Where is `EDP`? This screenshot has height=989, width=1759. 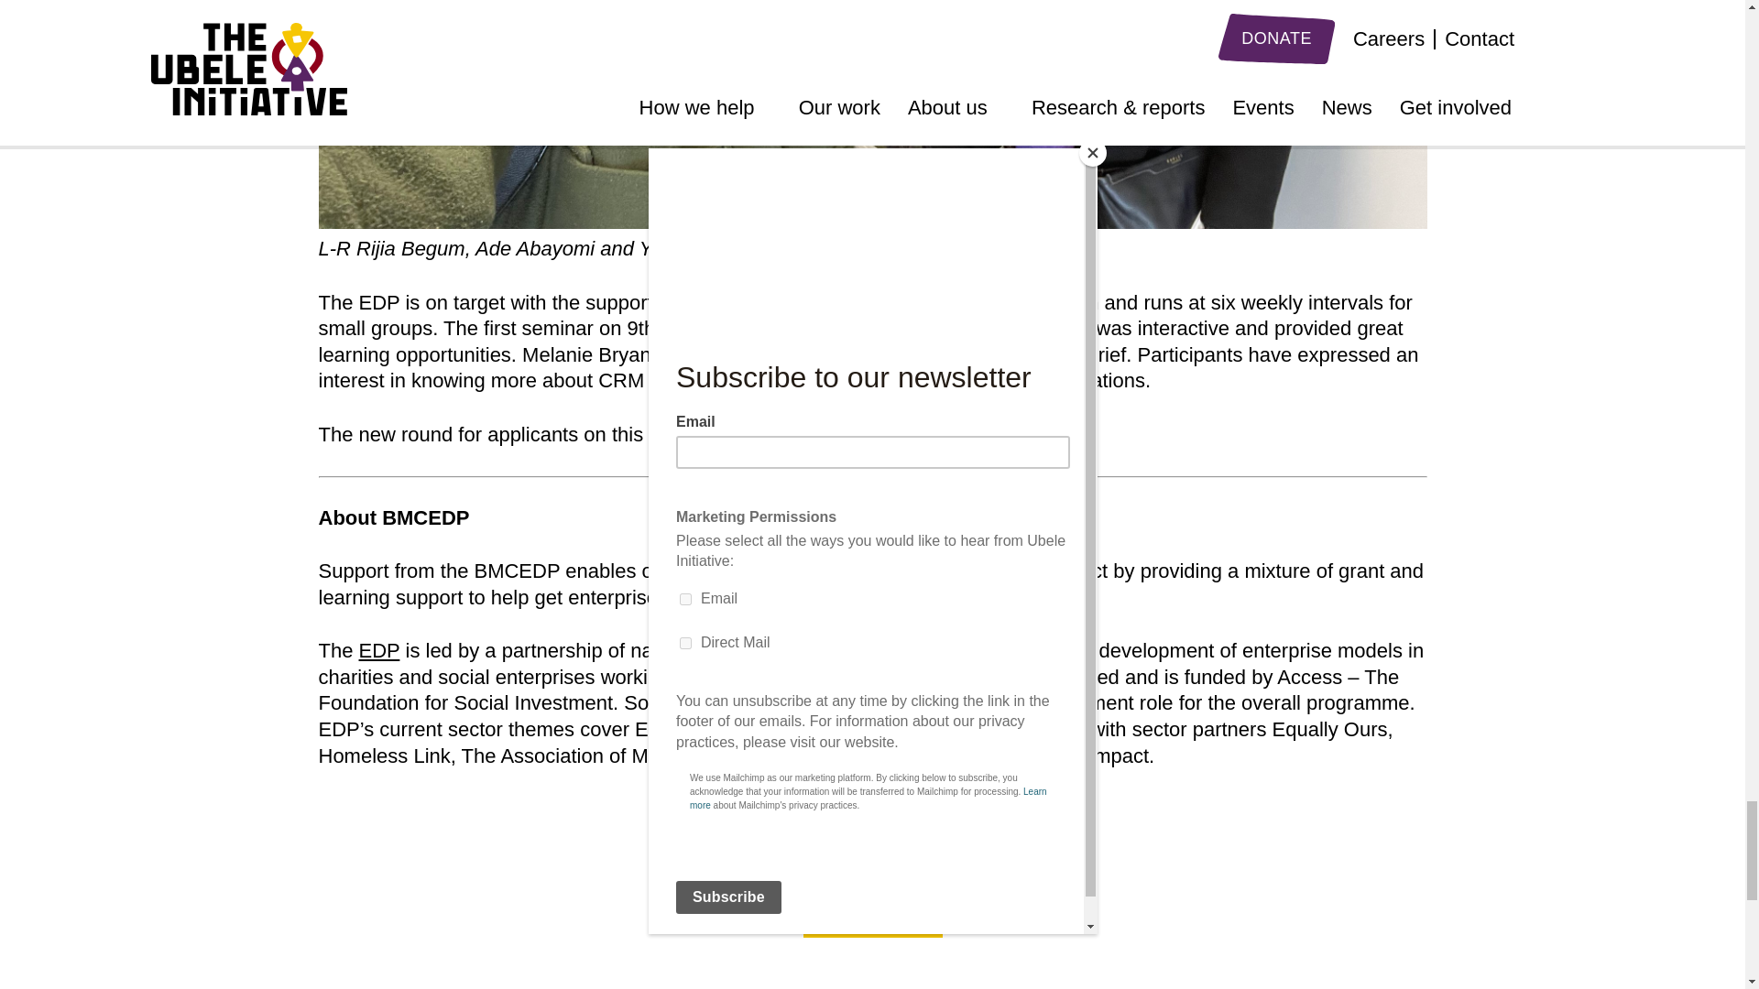
EDP is located at coordinates (379, 650).